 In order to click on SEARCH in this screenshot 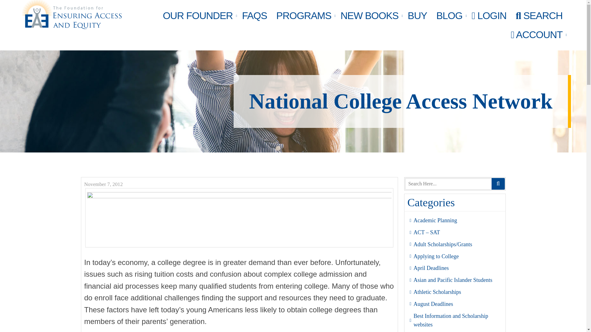, I will do `click(539, 16)`.